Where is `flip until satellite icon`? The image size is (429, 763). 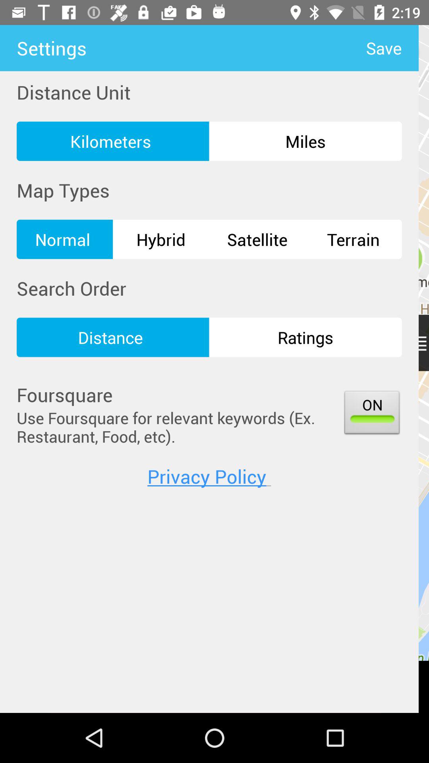
flip until satellite icon is located at coordinates (257, 239).